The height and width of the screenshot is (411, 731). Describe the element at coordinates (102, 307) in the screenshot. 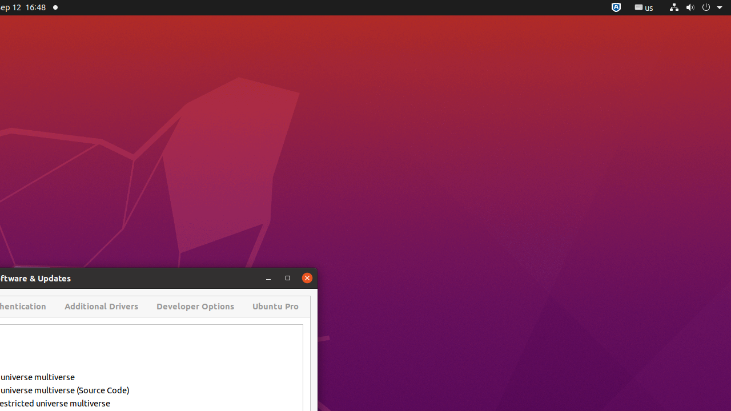

I see `Additional Drivers` at that location.